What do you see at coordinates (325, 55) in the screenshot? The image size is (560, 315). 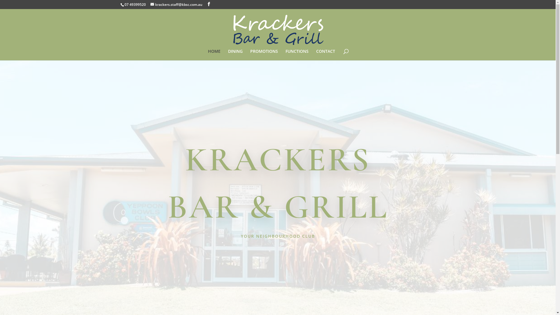 I see `CONTACT` at bounding box center [325, 55].